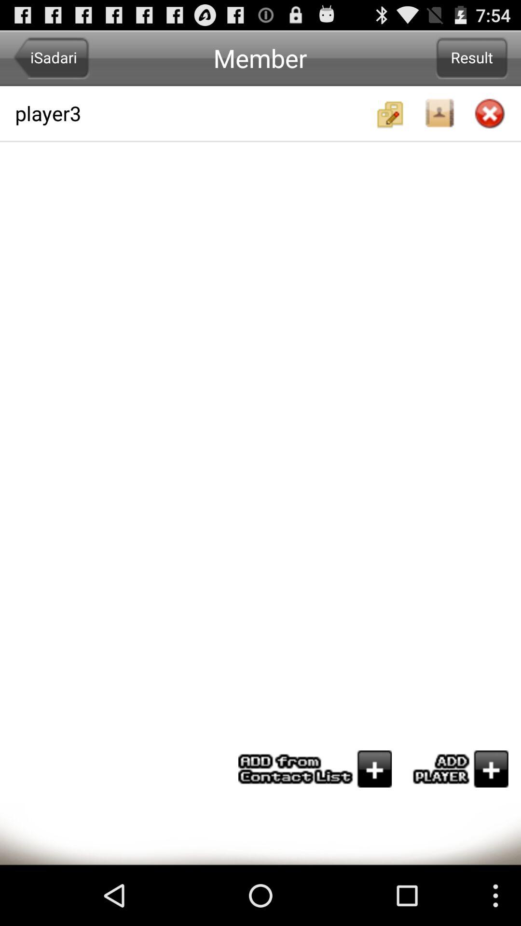 The height and width of the screenshot is (926, 521). What do you see at coordinates (456, 769) in the screenshot?
I see `add player button` at bounding box center [456, 769].